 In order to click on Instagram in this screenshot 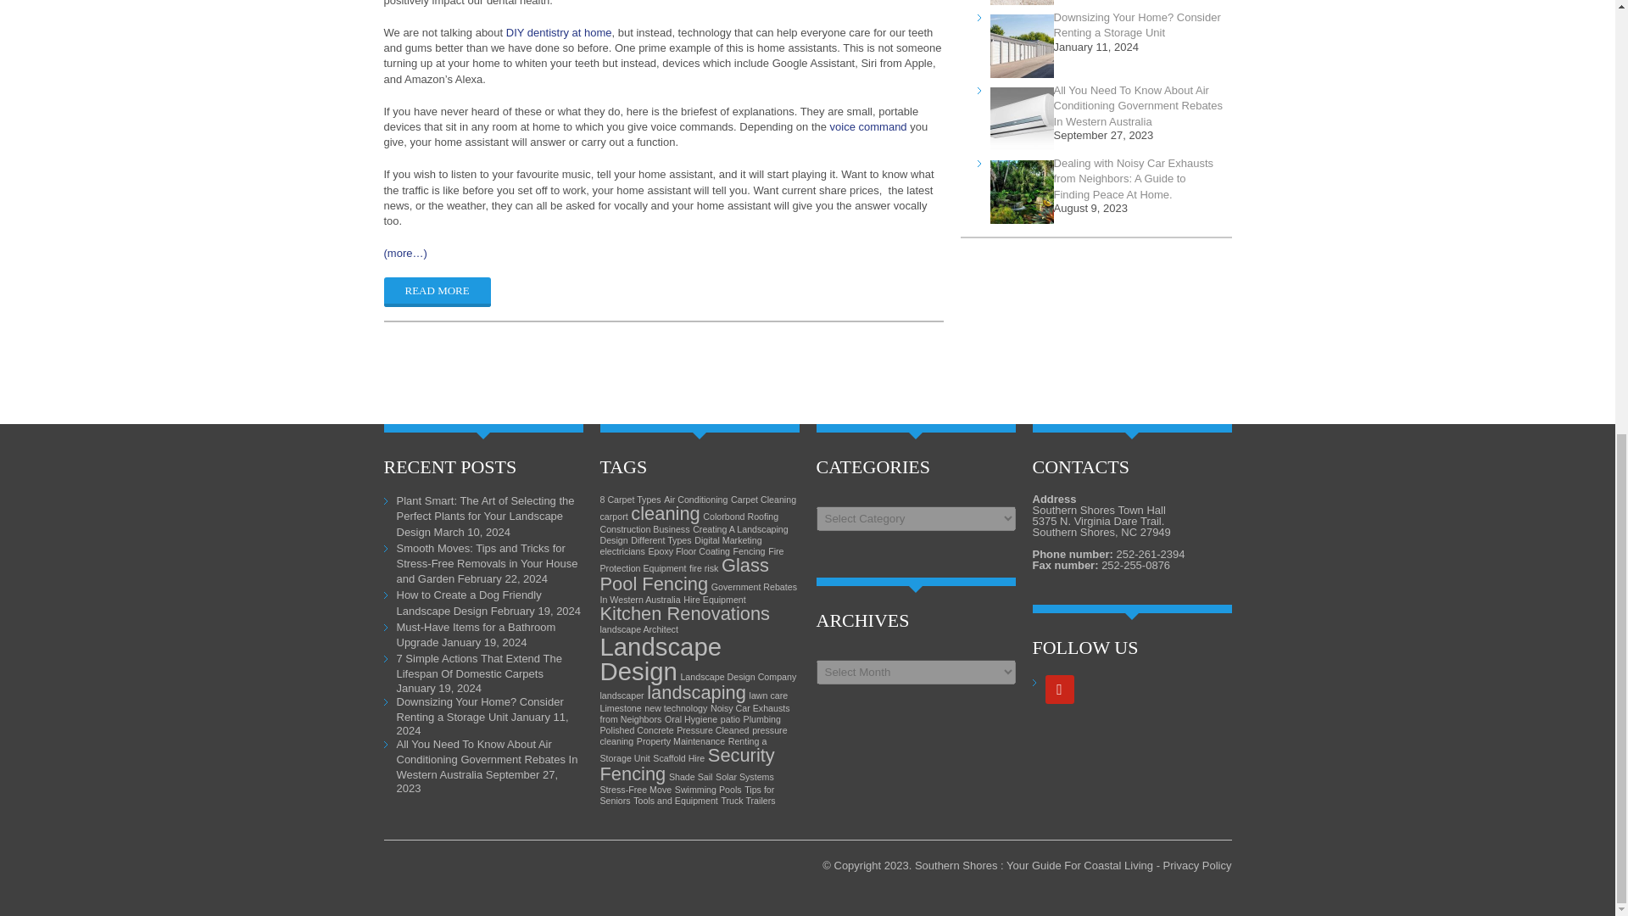, I will do `click(1058, 689)`.